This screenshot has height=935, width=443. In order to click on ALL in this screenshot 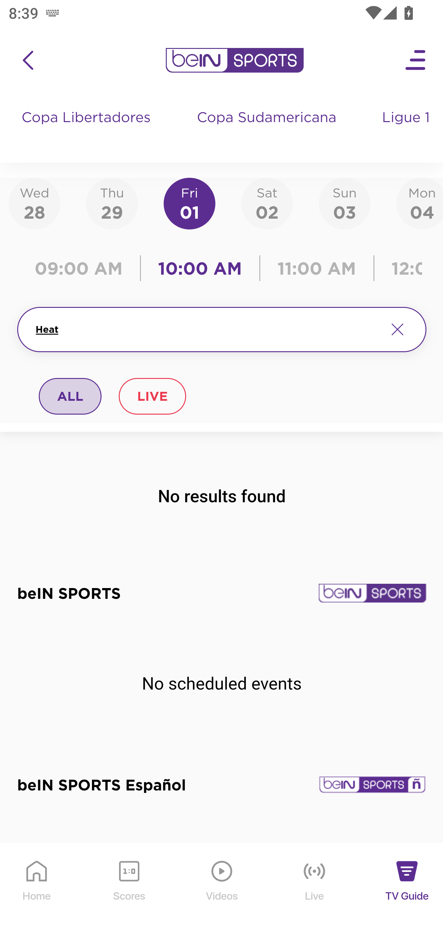, I will do `click(70, 396)`.